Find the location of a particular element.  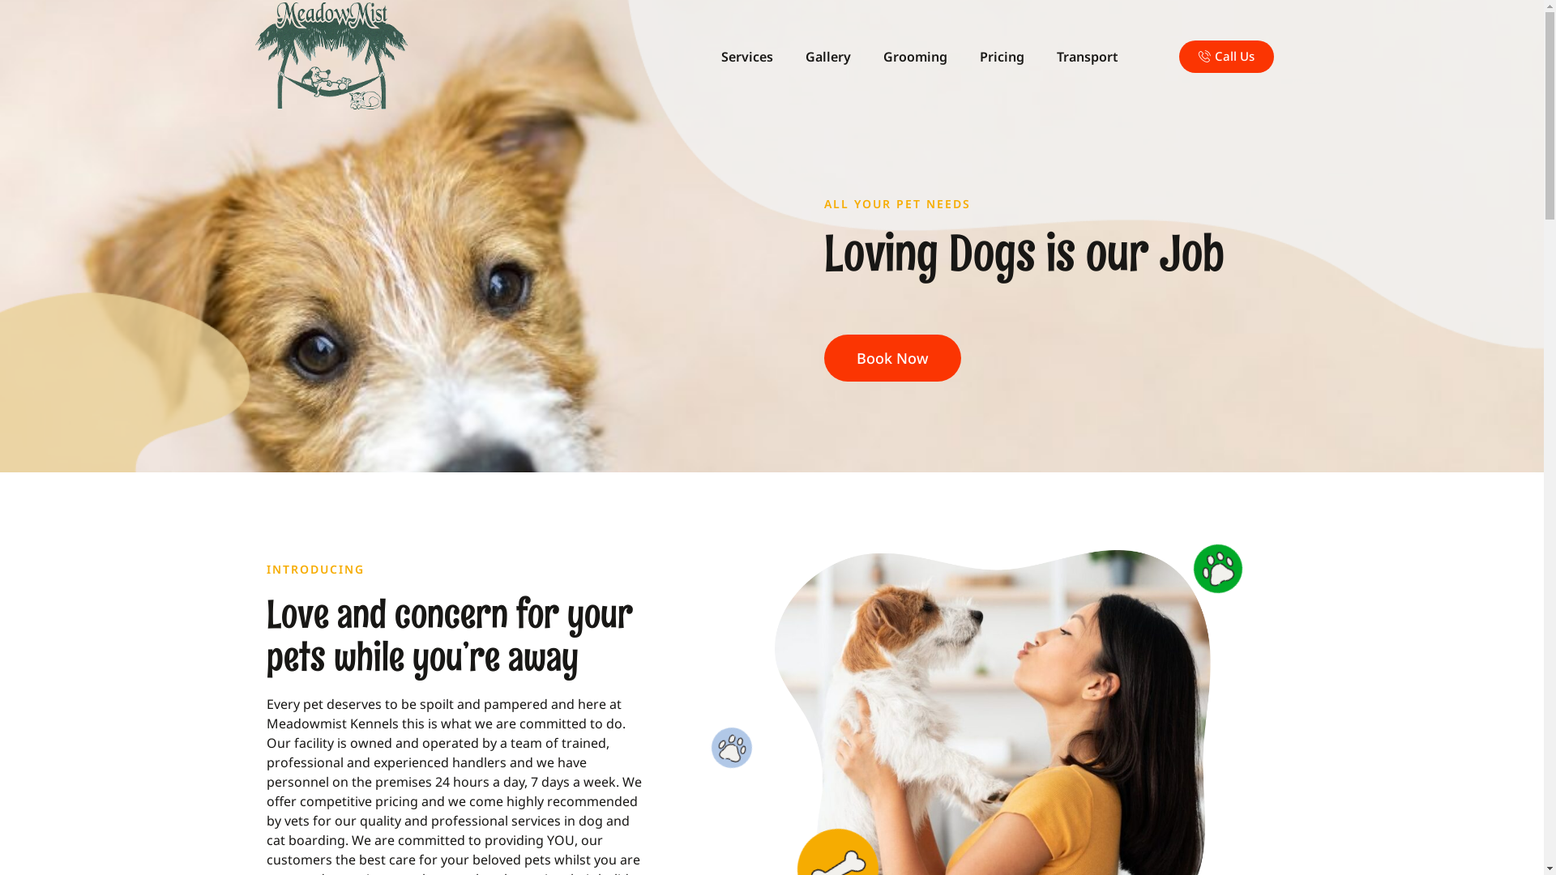

Pricing is located at coordinates (1002, 57).